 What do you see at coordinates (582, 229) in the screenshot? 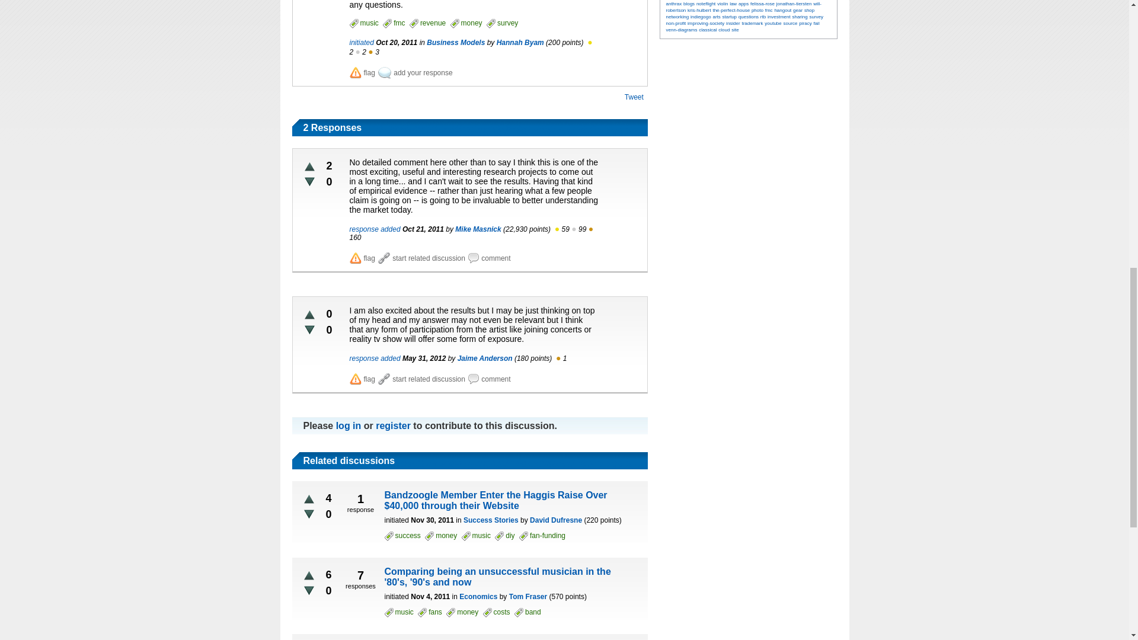
I see `99 Silver` at bounding box center [582, 229].